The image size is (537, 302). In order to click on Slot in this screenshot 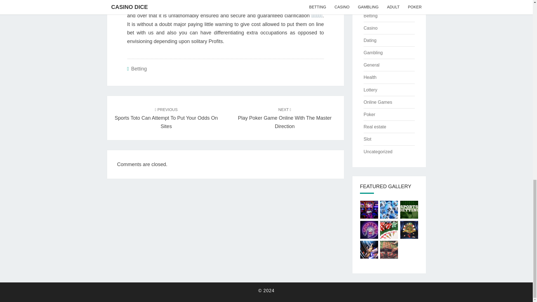, I will do `click(375, 127)`.